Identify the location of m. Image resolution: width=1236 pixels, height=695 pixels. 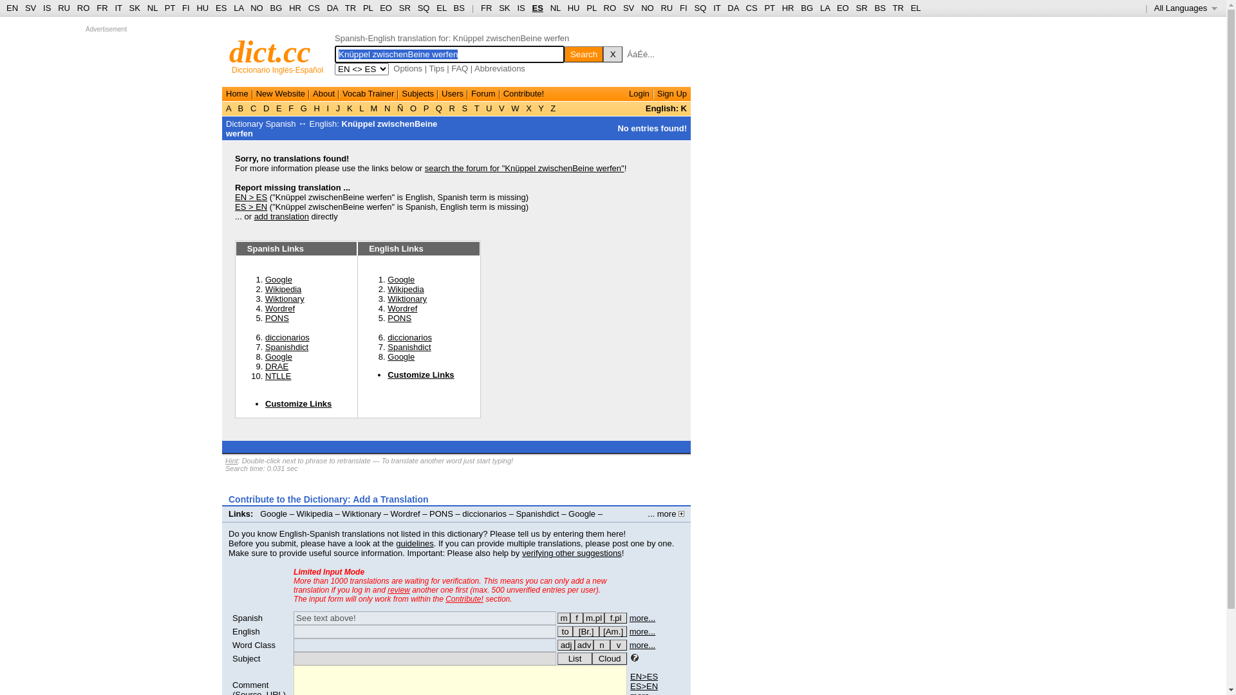
(564, 618).